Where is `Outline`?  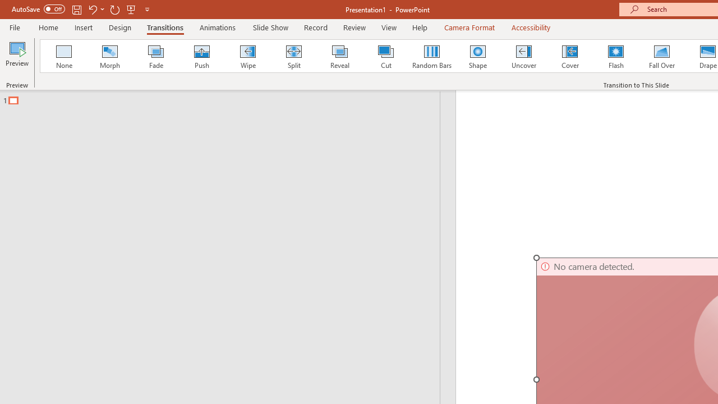 Outline is located at coordinates (225, 98).